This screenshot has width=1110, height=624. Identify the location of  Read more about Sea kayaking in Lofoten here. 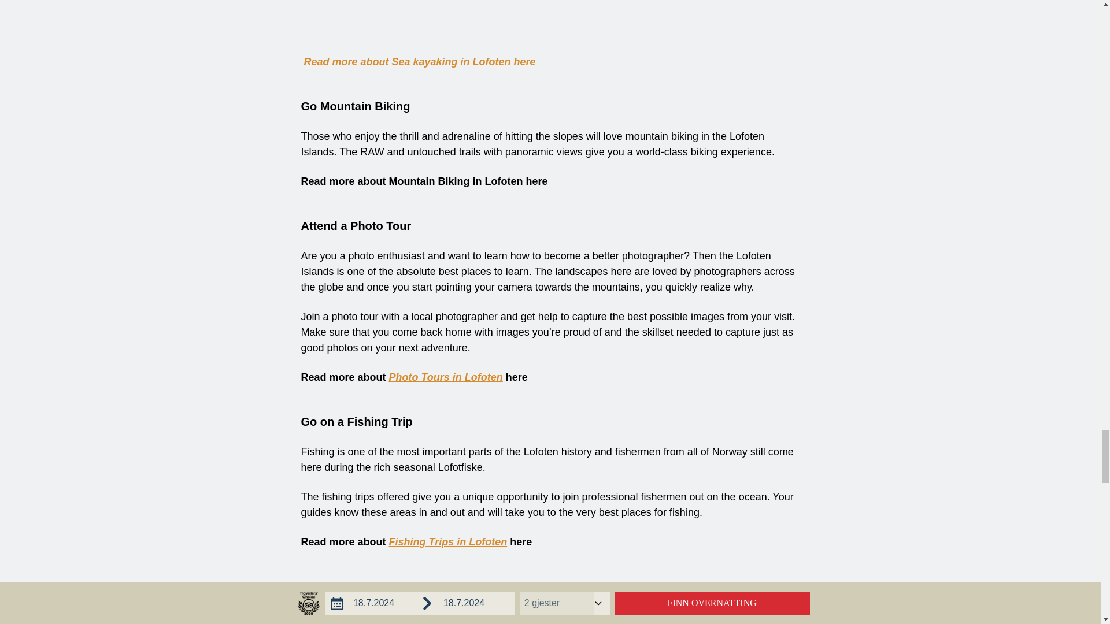
(417, 61).